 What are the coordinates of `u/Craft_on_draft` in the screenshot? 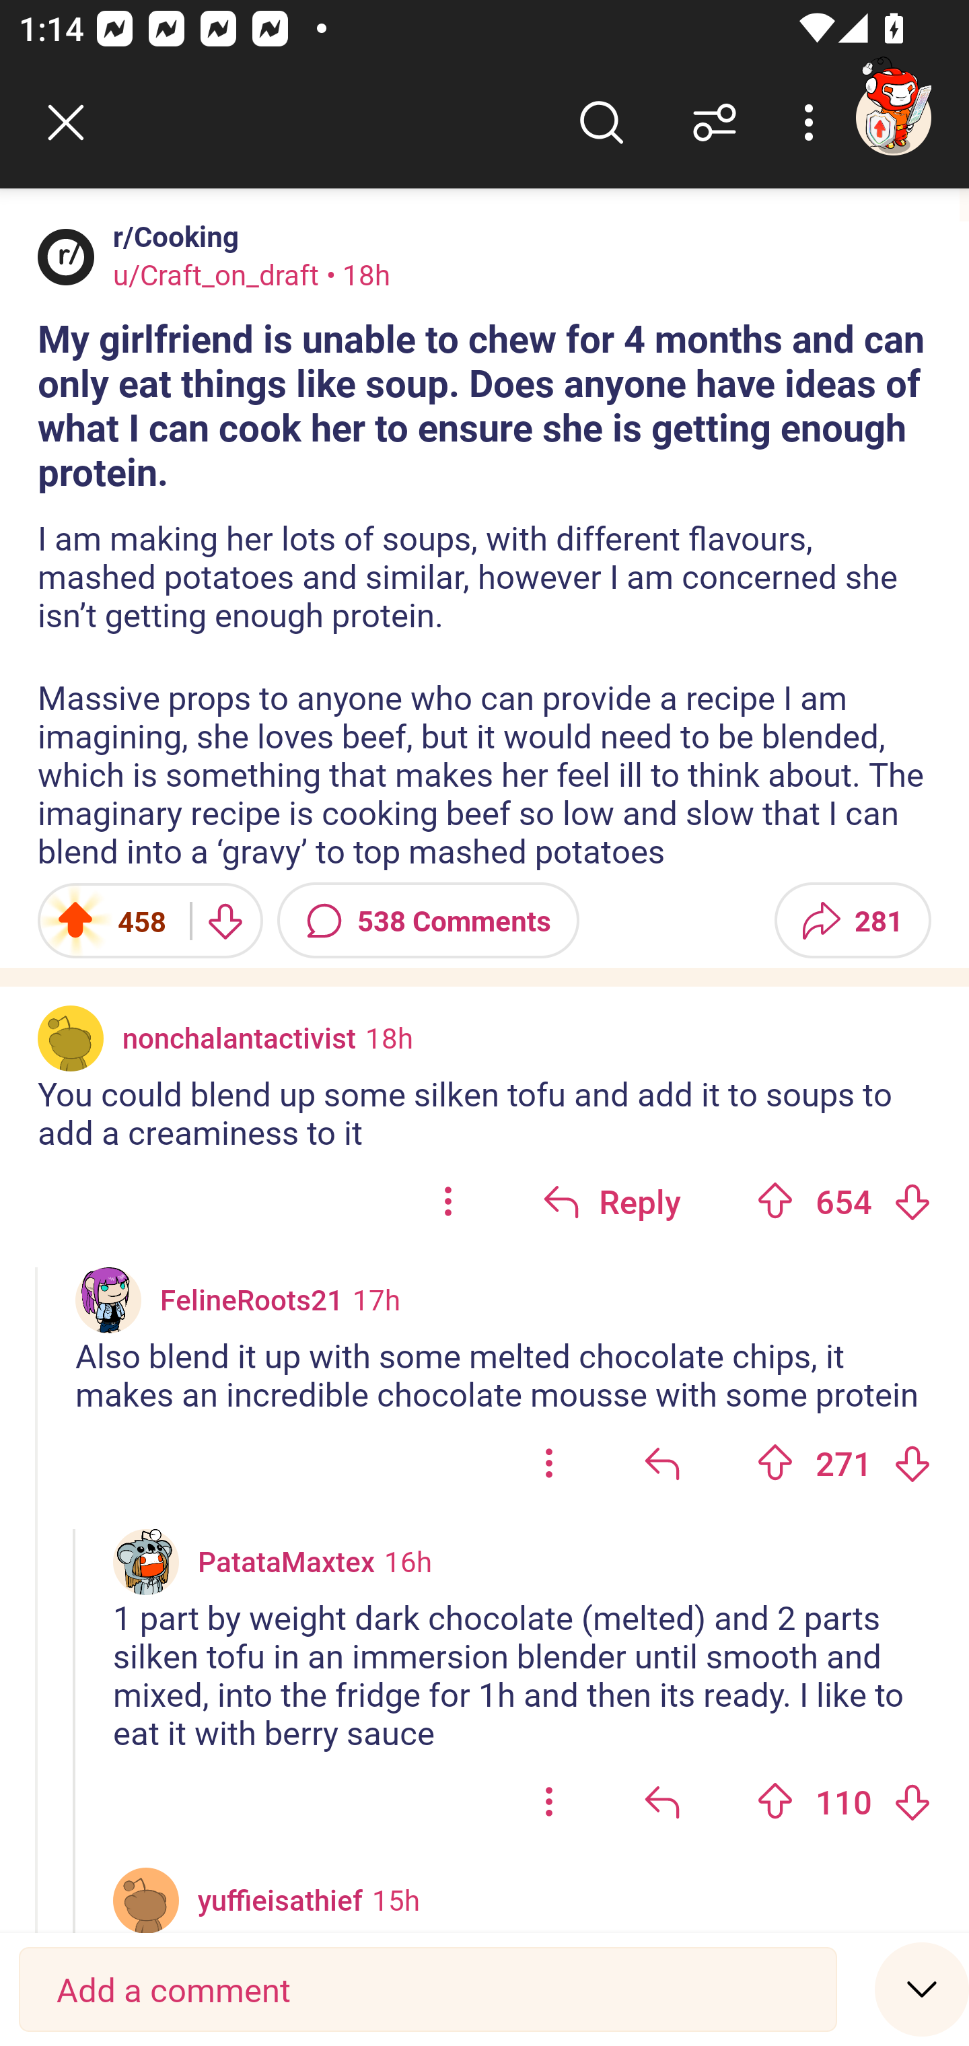 It's located at (217, 274).